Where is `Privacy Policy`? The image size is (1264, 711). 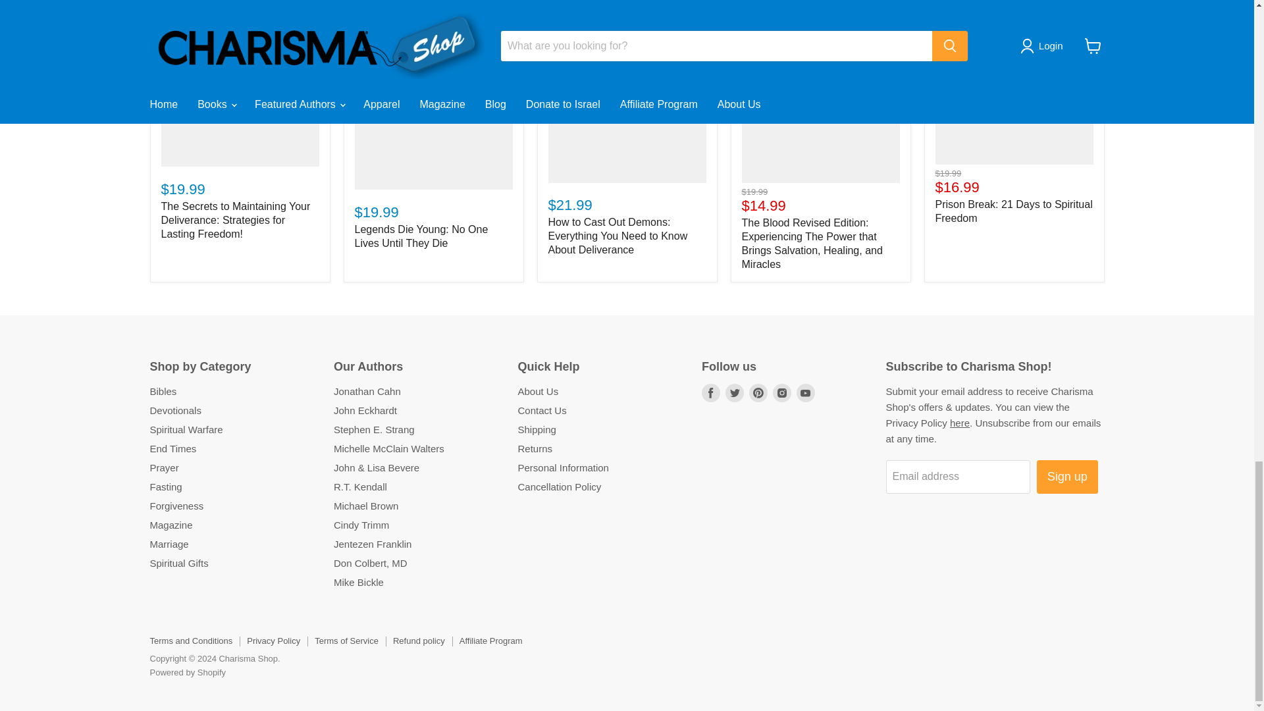
Privacy Policy is located at coordinates (960, 423).